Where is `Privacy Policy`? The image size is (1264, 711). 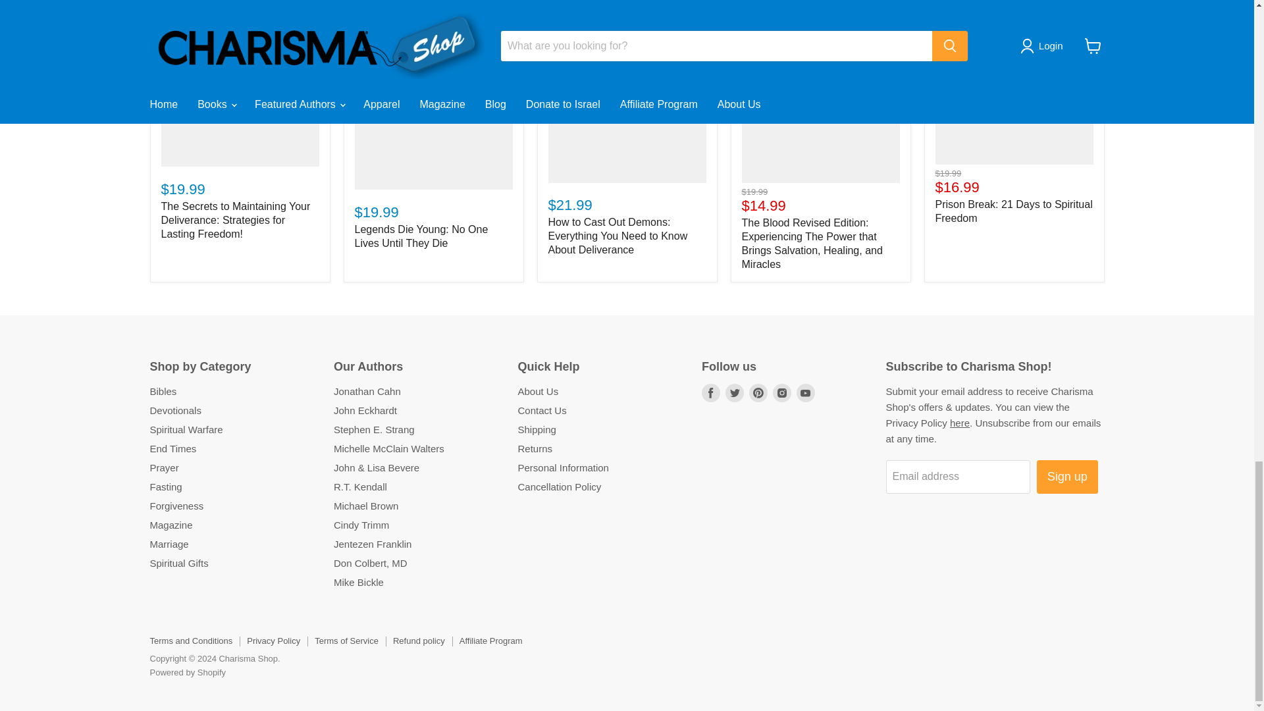
Privacy Policy is located at coordinates (960, 423).